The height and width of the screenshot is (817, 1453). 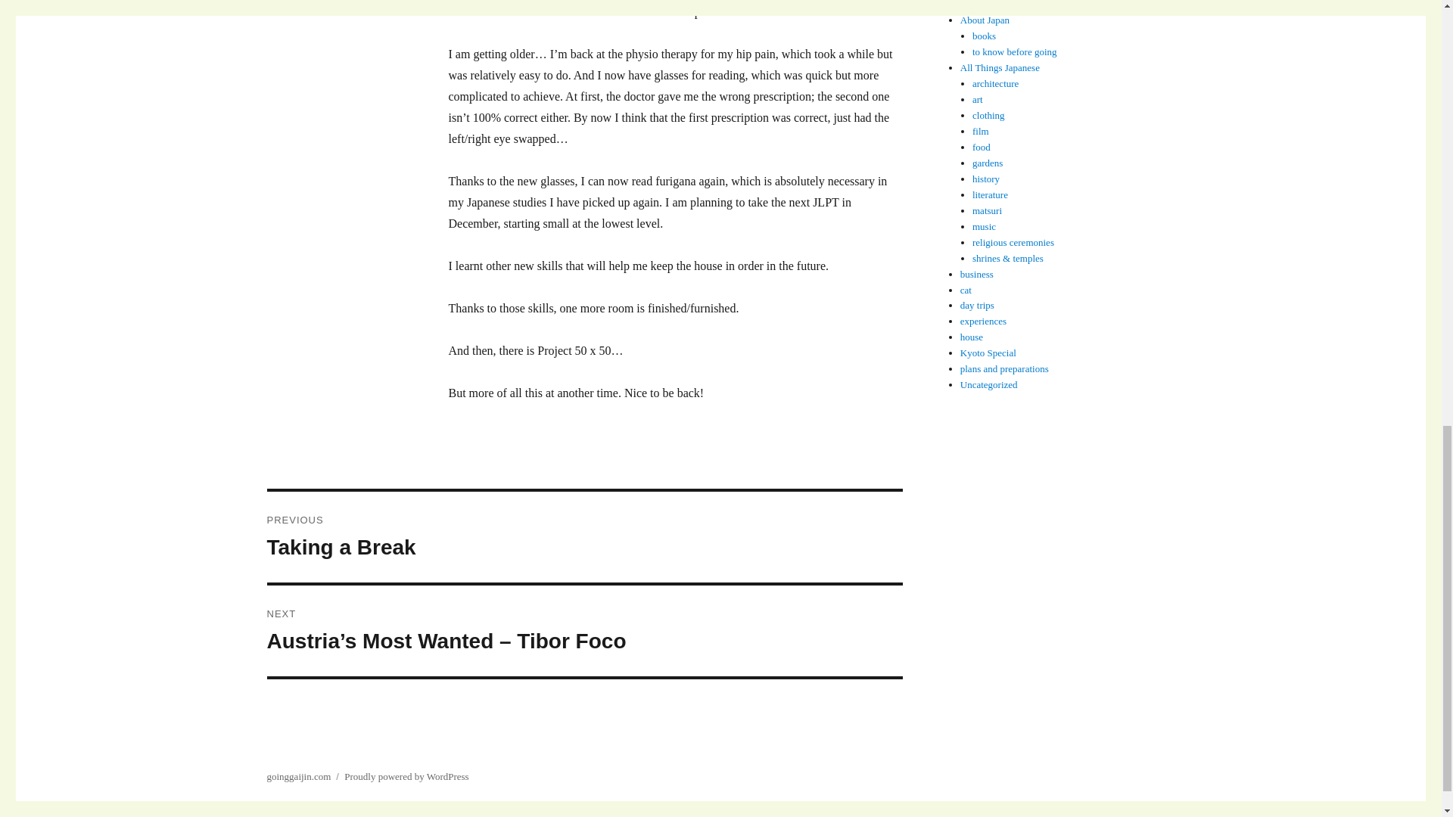 I want to click on film, so click(x=984, y=36).